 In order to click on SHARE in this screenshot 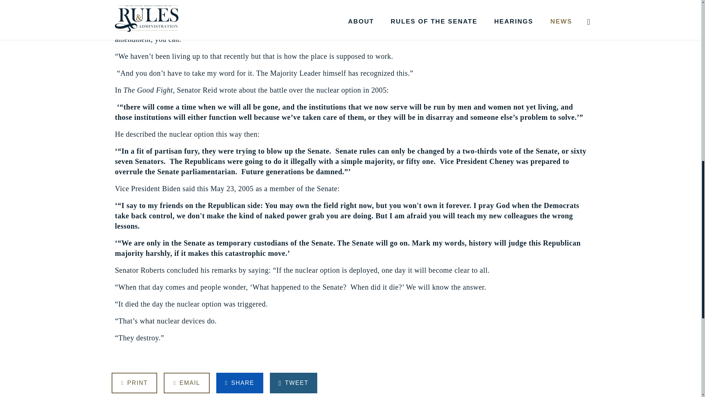, I will do `click(239, 383)`.